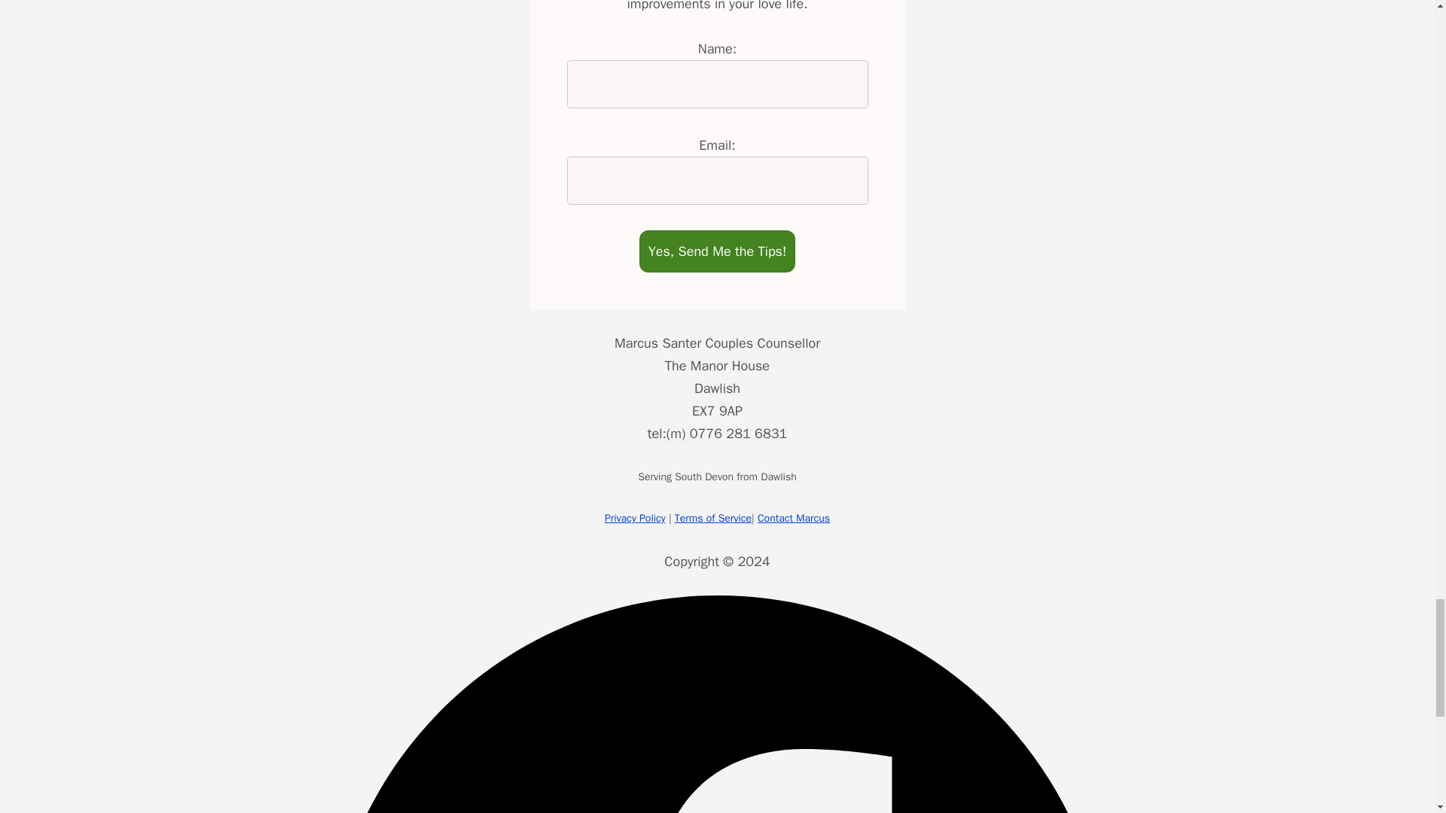  I want to click on Terms of Service, so click(713, 518).